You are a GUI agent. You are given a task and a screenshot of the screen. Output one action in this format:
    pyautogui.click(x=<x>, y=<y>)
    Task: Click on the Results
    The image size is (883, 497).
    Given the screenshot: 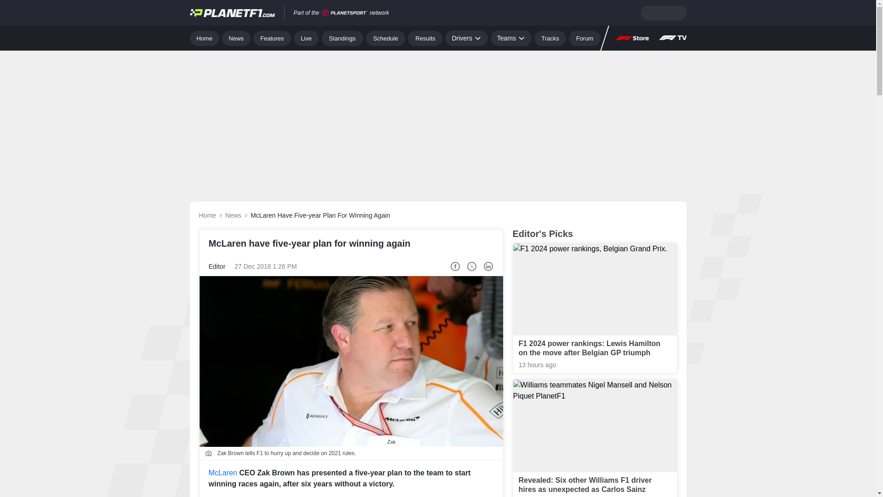 What is the action you would take?
    pyautogui.click(x=425, y=38)
    